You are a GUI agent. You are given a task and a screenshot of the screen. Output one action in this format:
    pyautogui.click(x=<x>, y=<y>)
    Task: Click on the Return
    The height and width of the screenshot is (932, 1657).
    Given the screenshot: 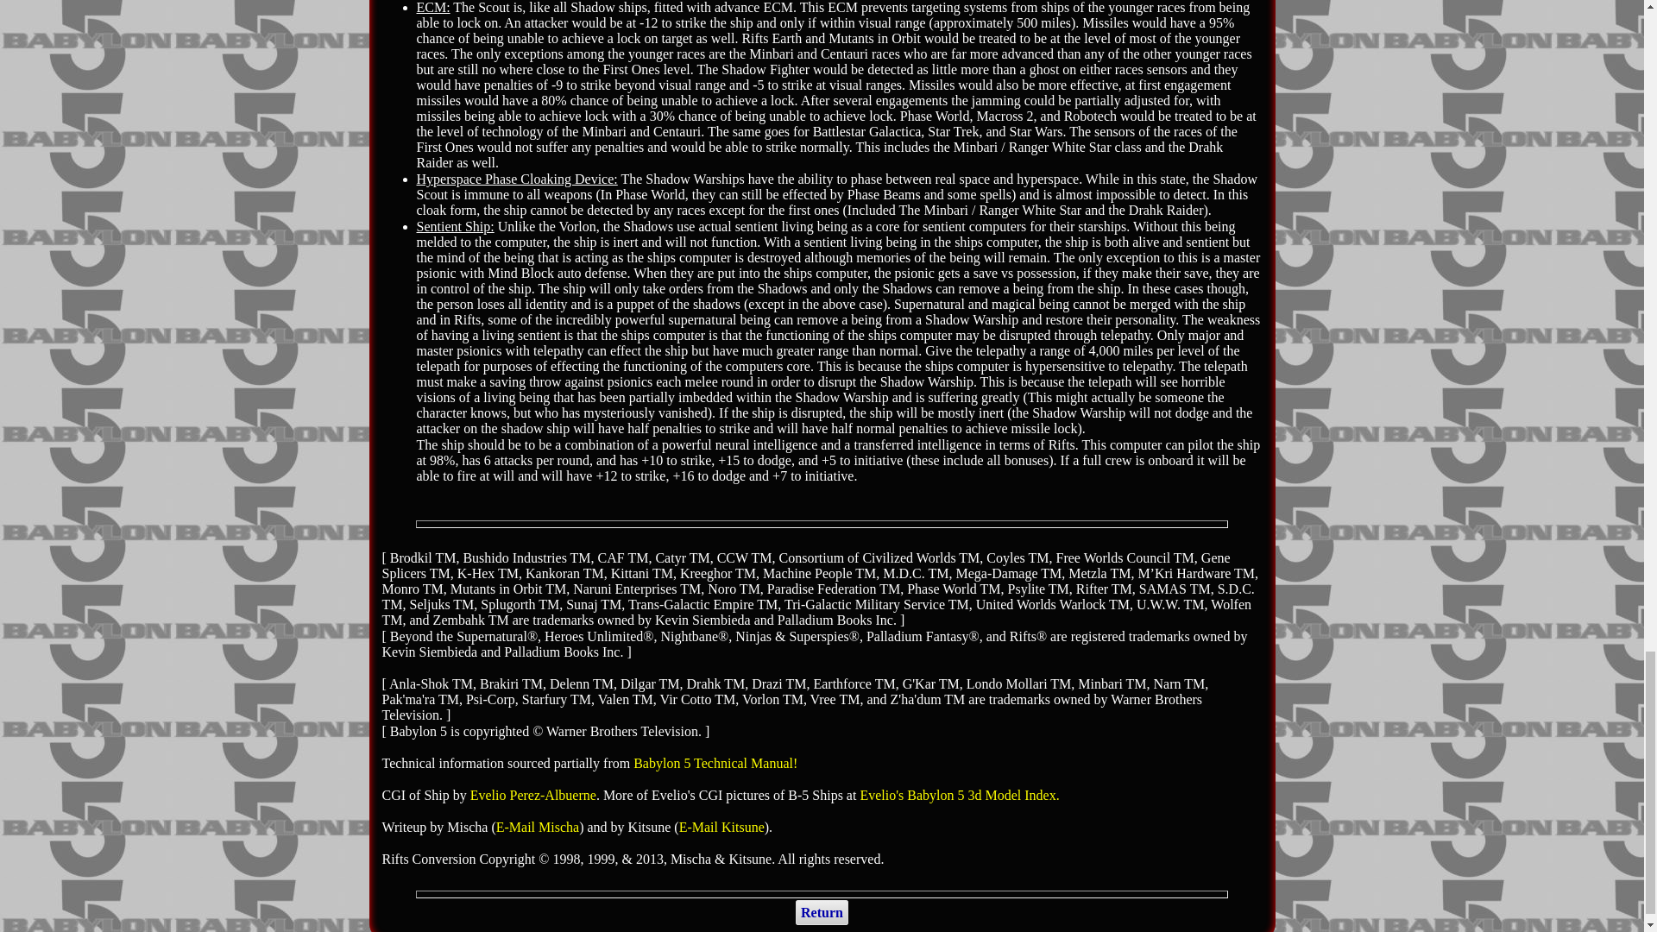 What is the action you would take?
    pyautogui.click(x=822, y=913)
    